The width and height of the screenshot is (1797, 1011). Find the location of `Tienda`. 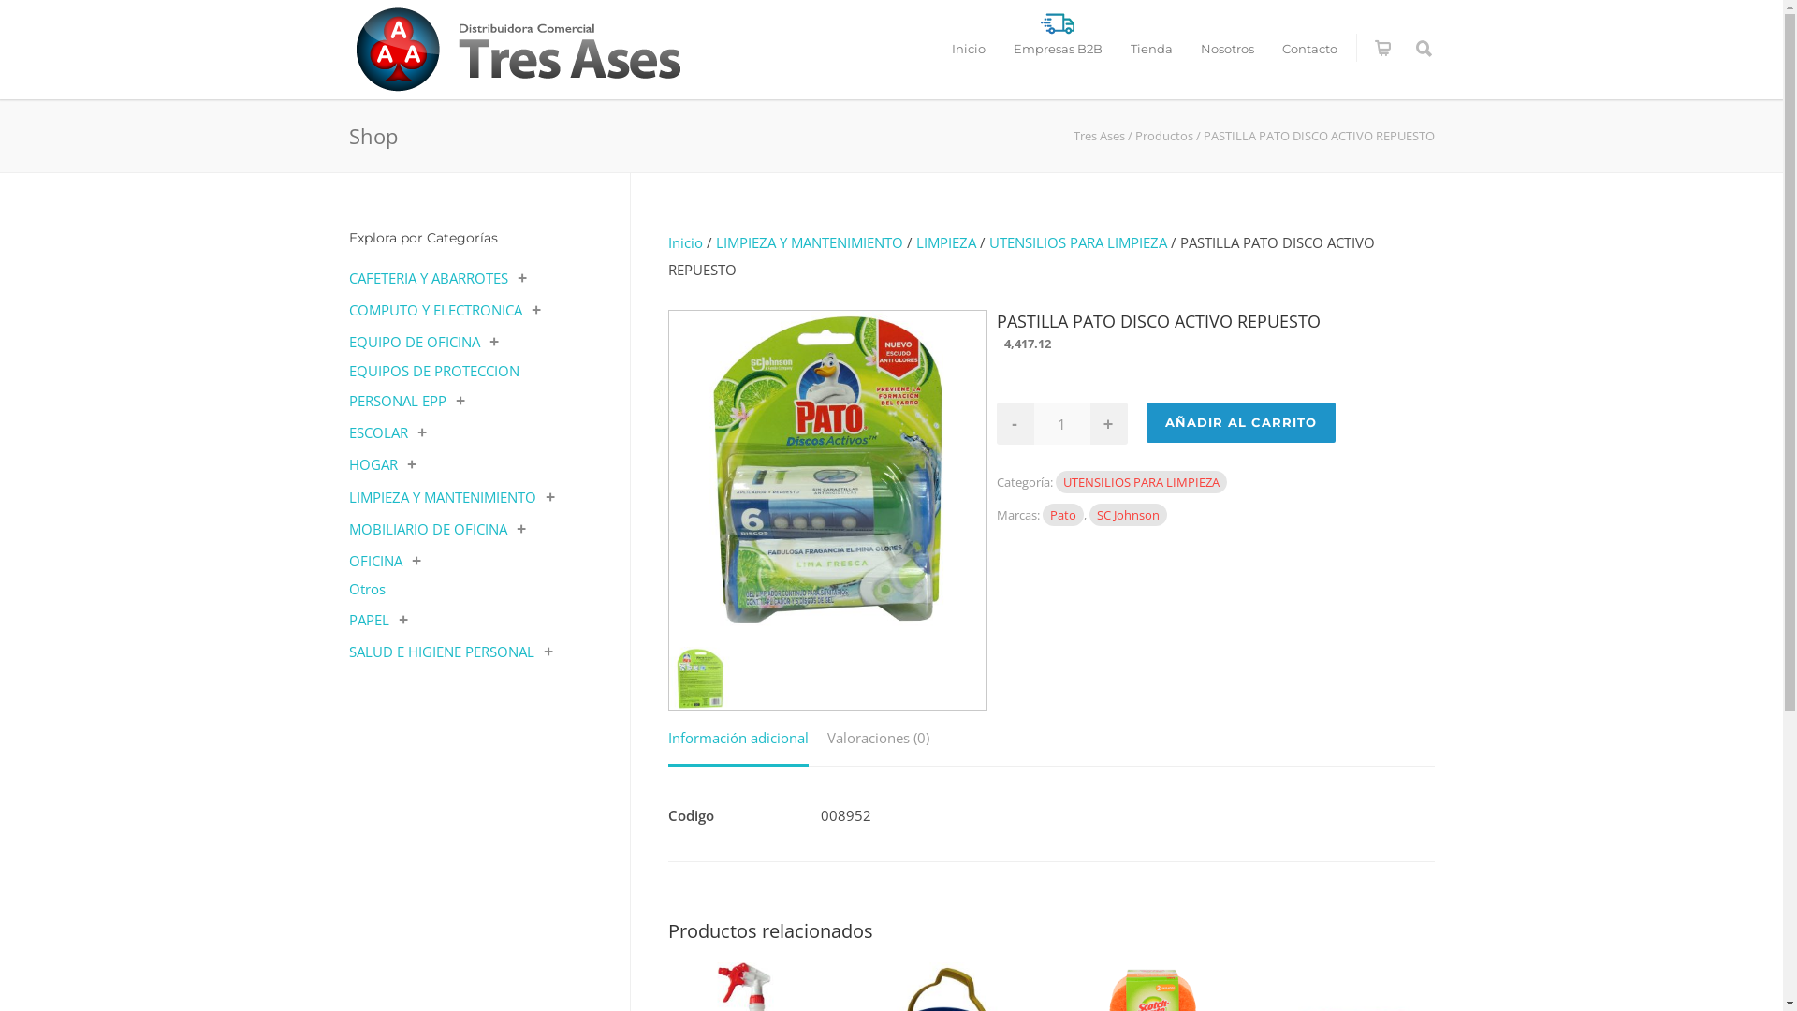

Tienda is located at coordinates (1151, 50).